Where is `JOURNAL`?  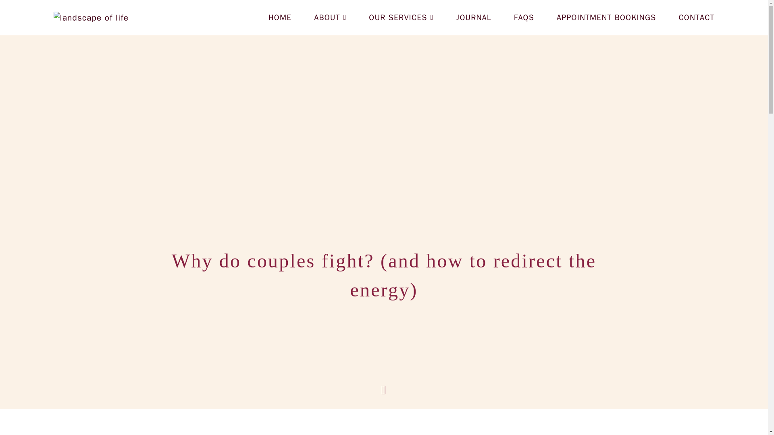
JOURNAL is located at coordinates (473, 18).